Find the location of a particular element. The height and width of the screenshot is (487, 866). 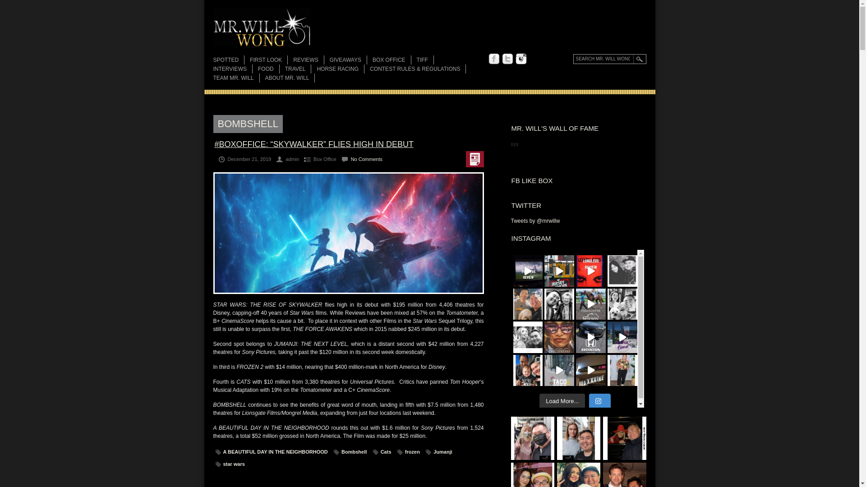

FIRST LOOK is located at coordinates (269, 60).